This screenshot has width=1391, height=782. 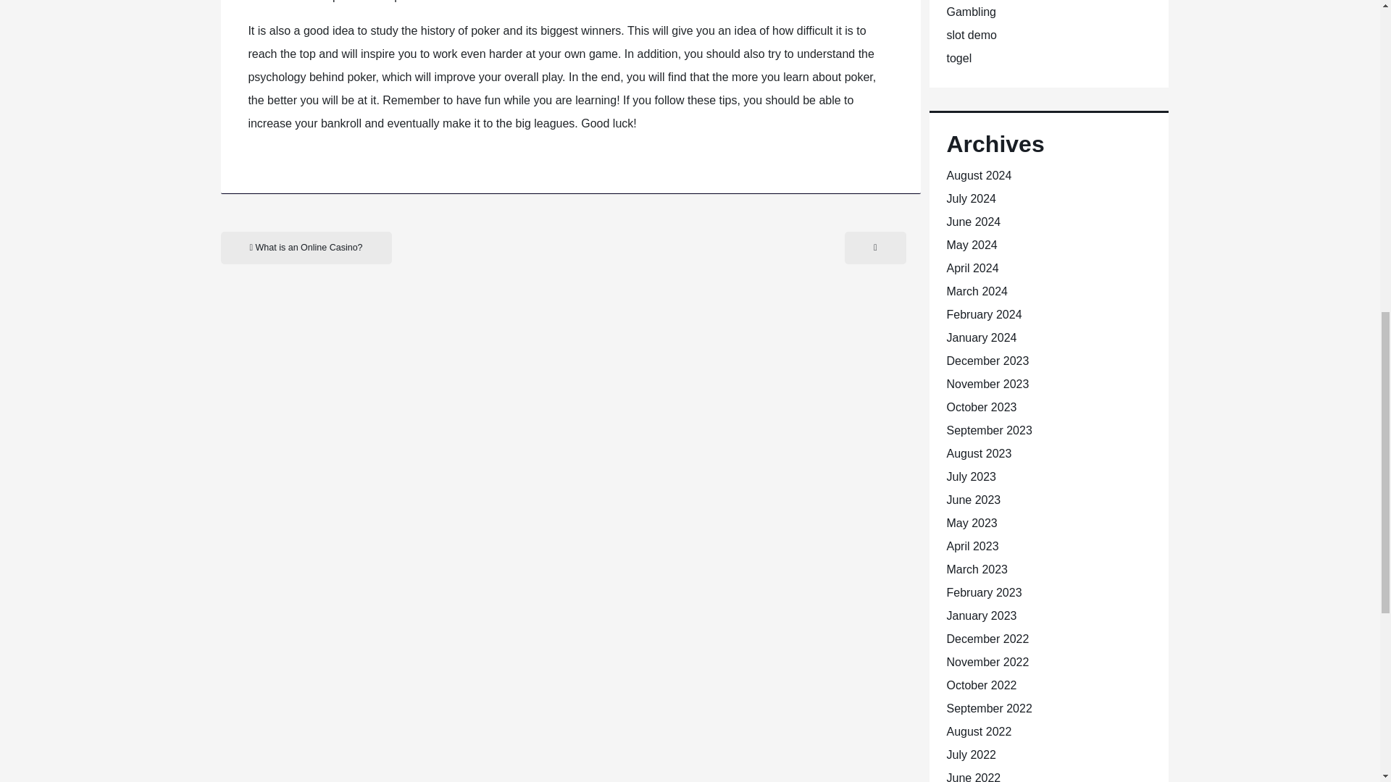 I want to click on June 2024, so click(x=972, y=222).